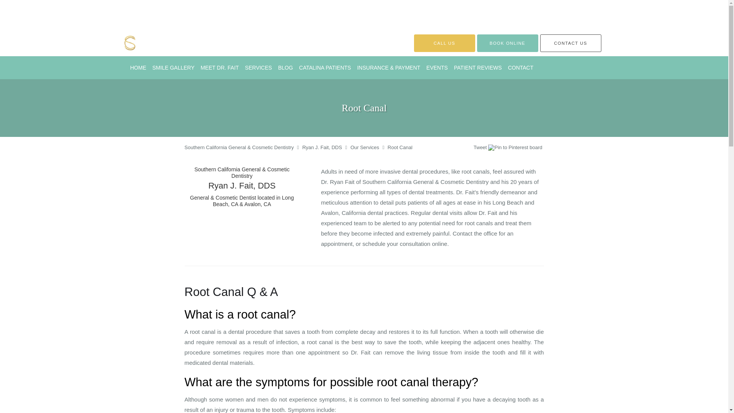 The width and height of the screenshot is (734, 413). What do you see at coordinates (477, 67) in the screenshot?
I see `PATIENT REVIEWS` at bounding box center [477, 67].